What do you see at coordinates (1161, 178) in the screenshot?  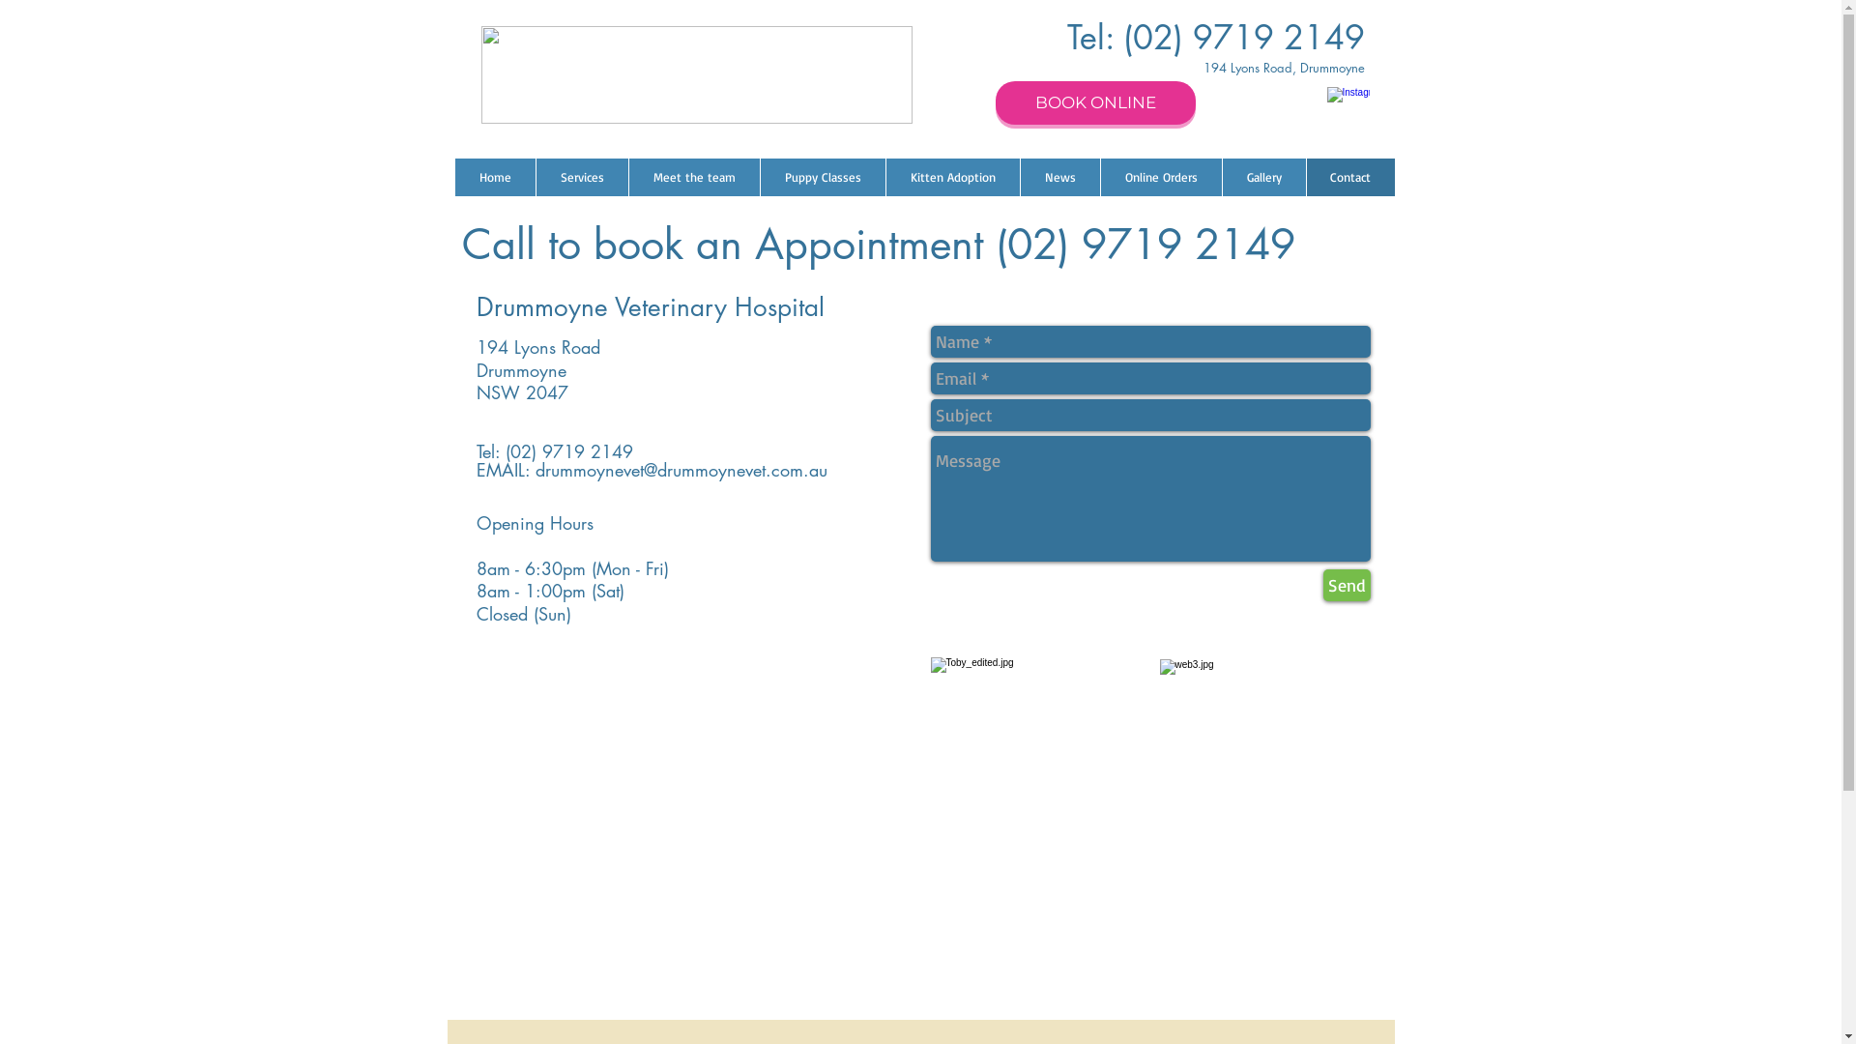 I see `Online Orders` at bounding box center [1161, 178].